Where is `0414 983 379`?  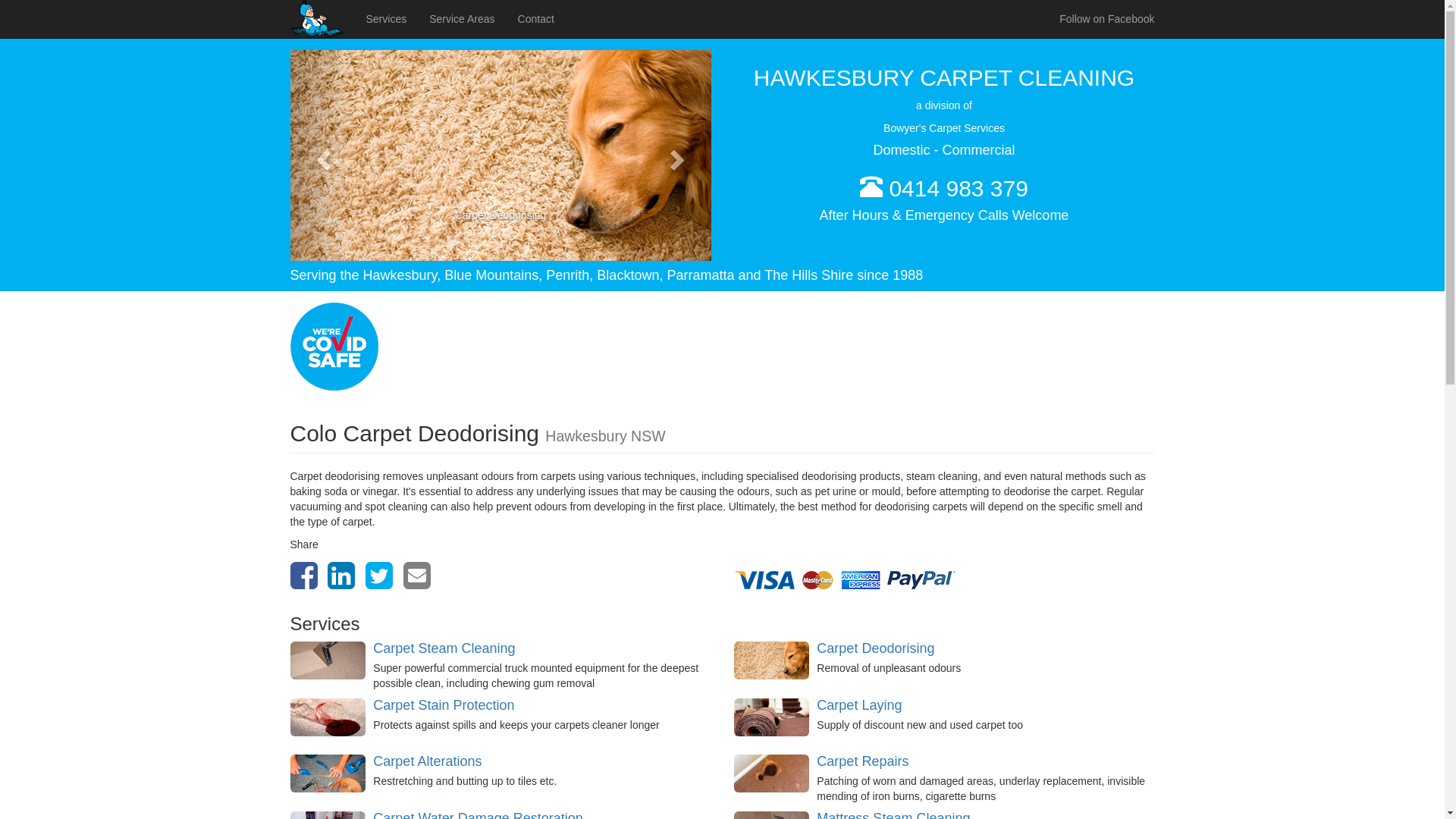 0414 983 379 is located at coordinates (959, 188).